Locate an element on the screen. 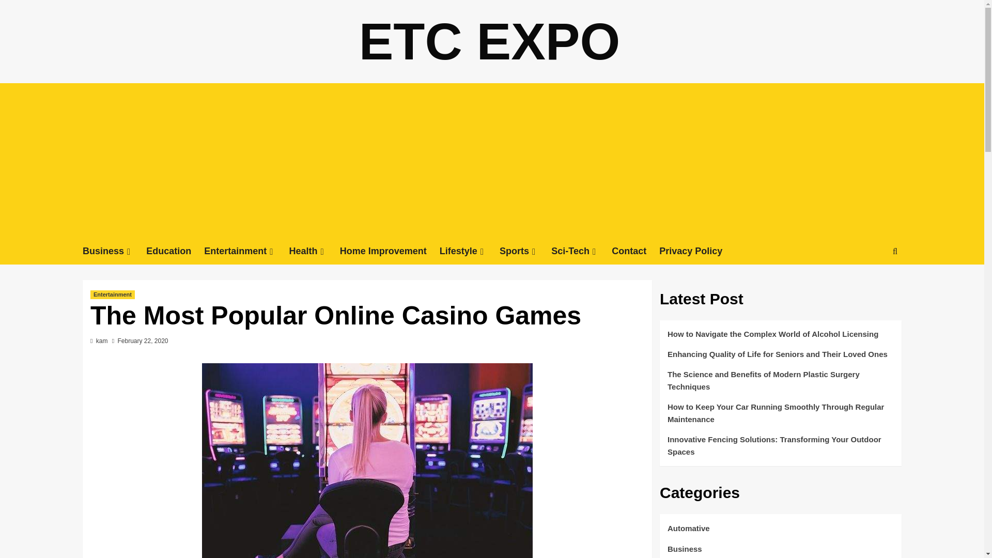 The height and width of the screenshot is (558, 992). Home Improvement is located at coordinates (390, 251).